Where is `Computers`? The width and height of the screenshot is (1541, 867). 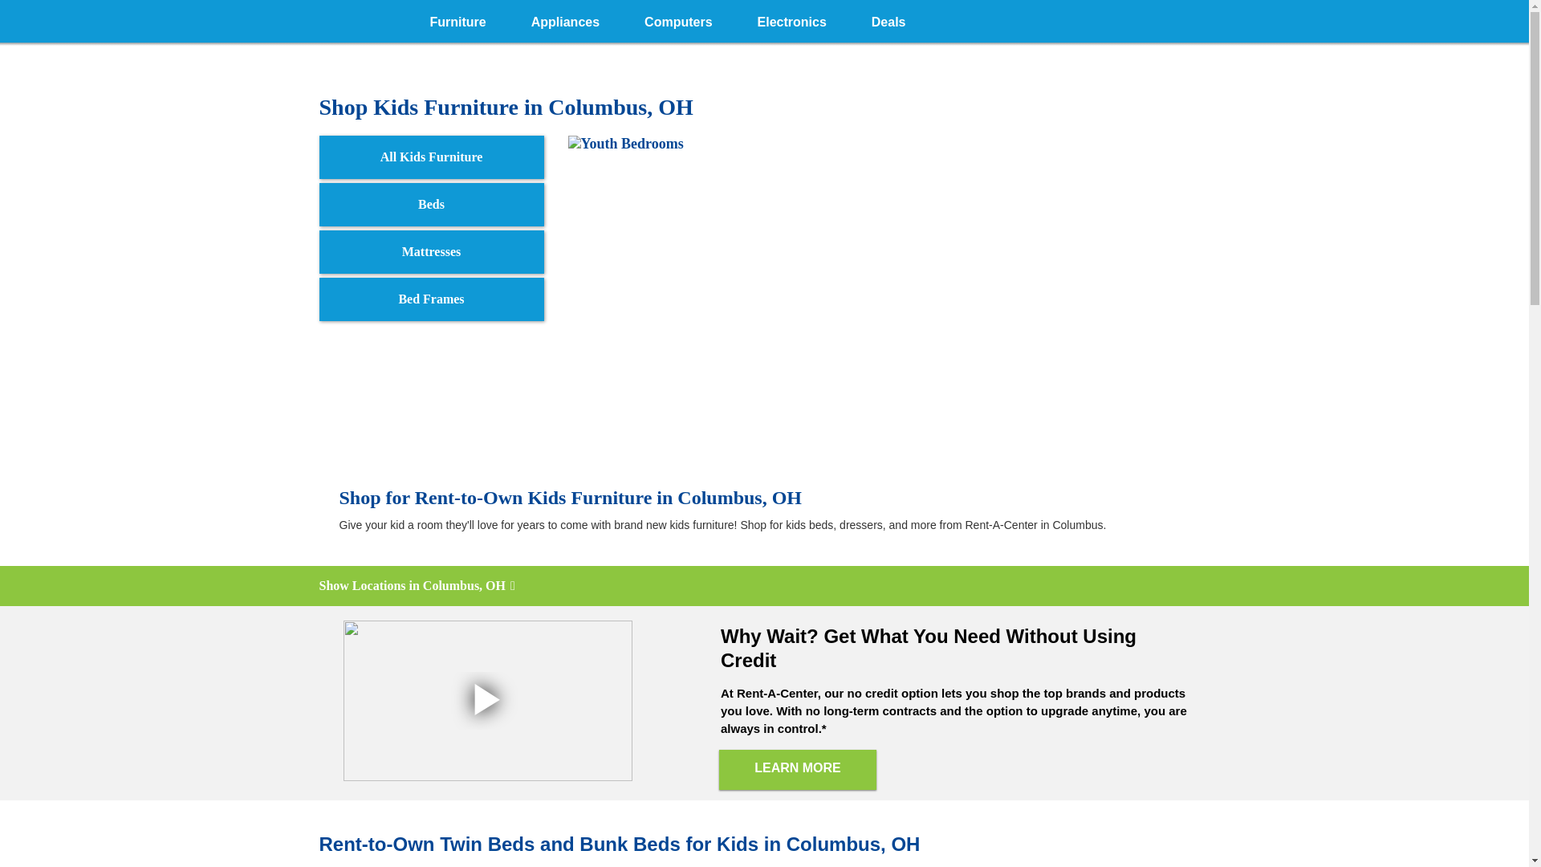
Computers is located at coordinates (678, 19).